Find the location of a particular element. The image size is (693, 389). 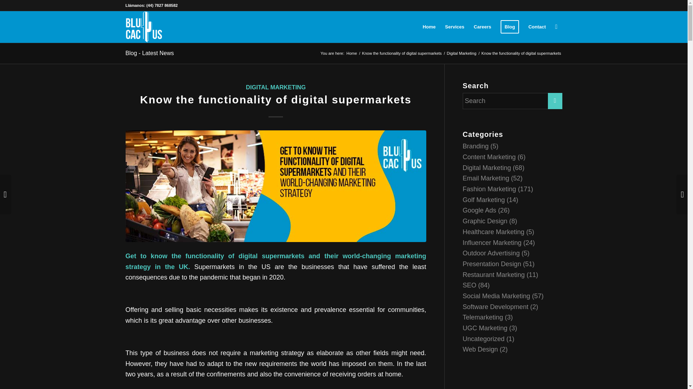

Digital Marketing is located at coordinates (461, 53).